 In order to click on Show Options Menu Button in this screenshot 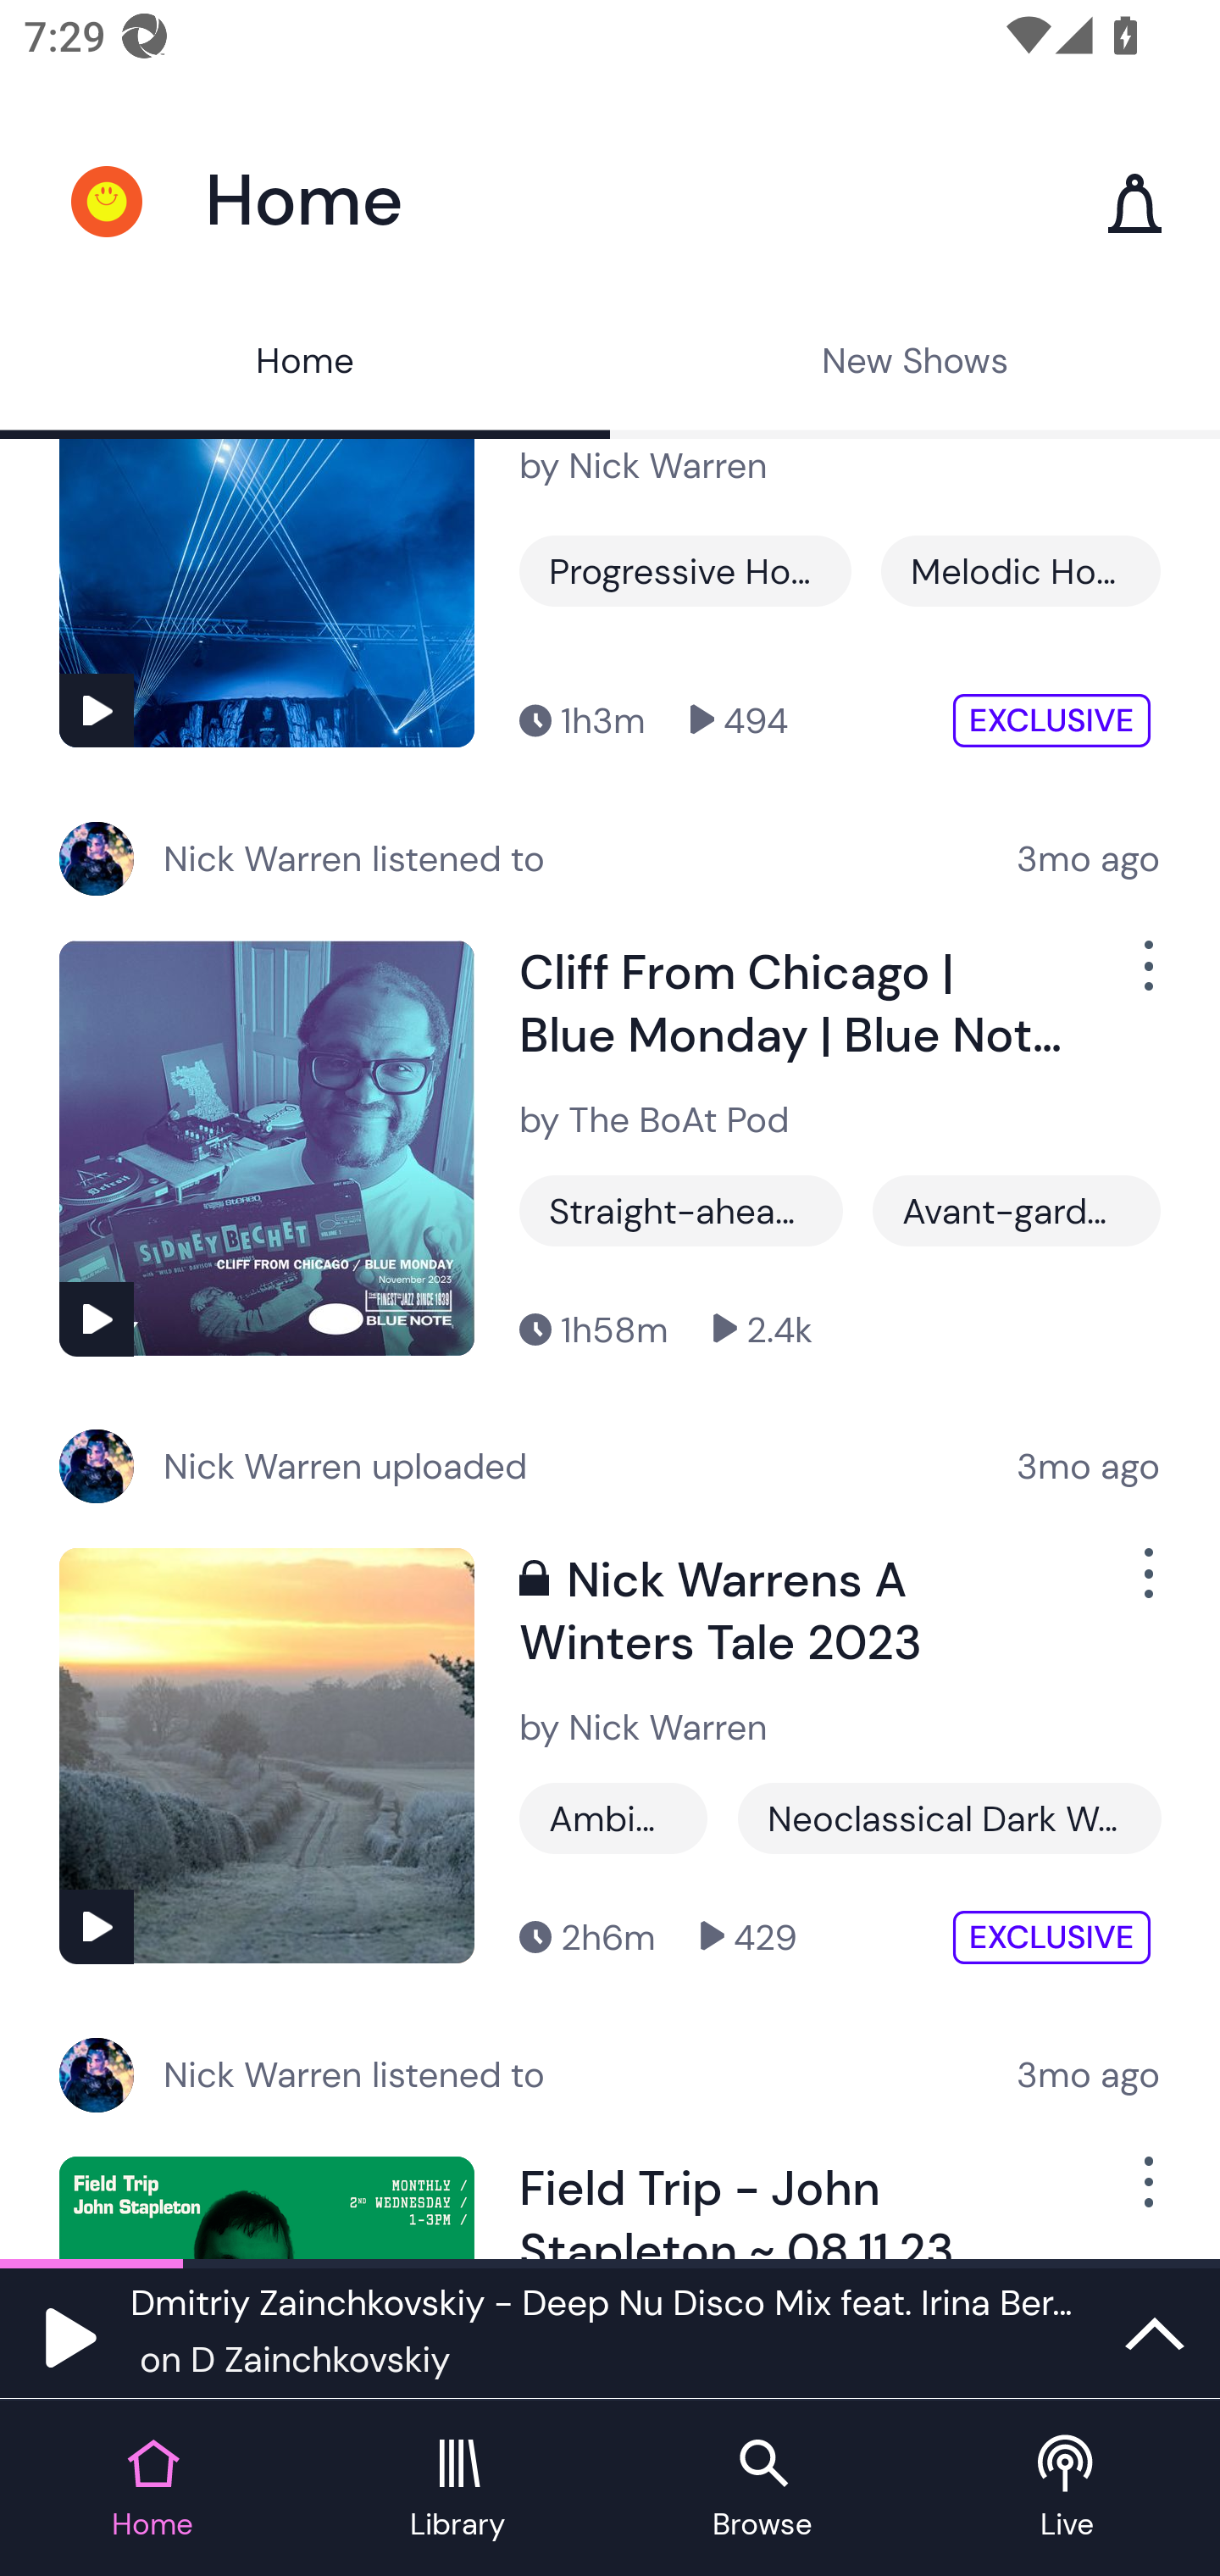, I will do `click(1145, 2195)`.